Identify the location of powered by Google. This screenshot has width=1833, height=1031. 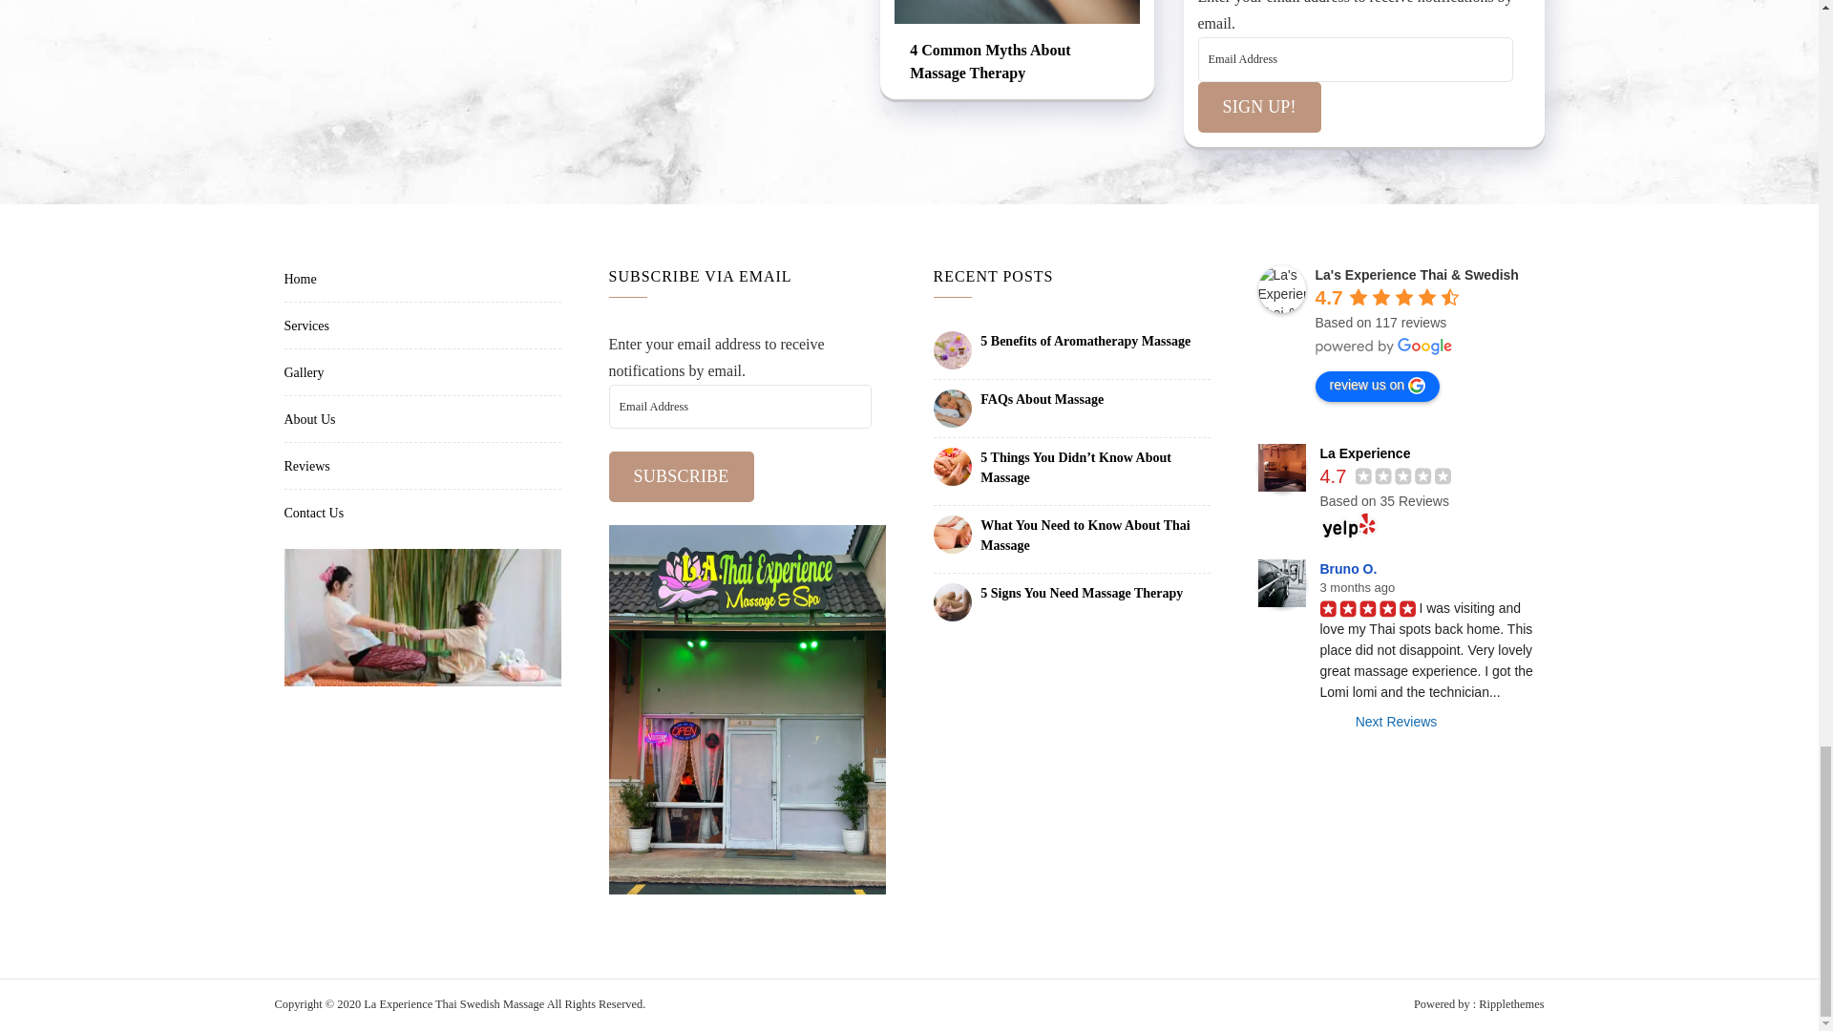
(1384, 346).